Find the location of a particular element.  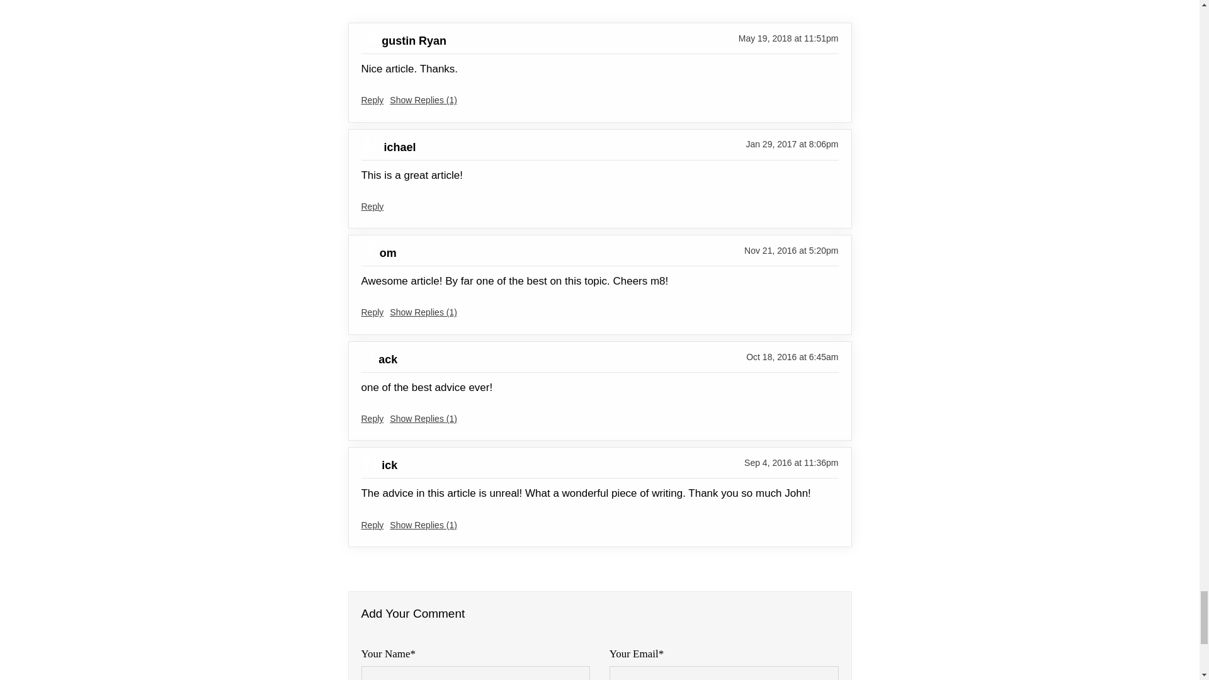

Nov 21, 2016 at 5:20pm is located at coordinates (791, 251).